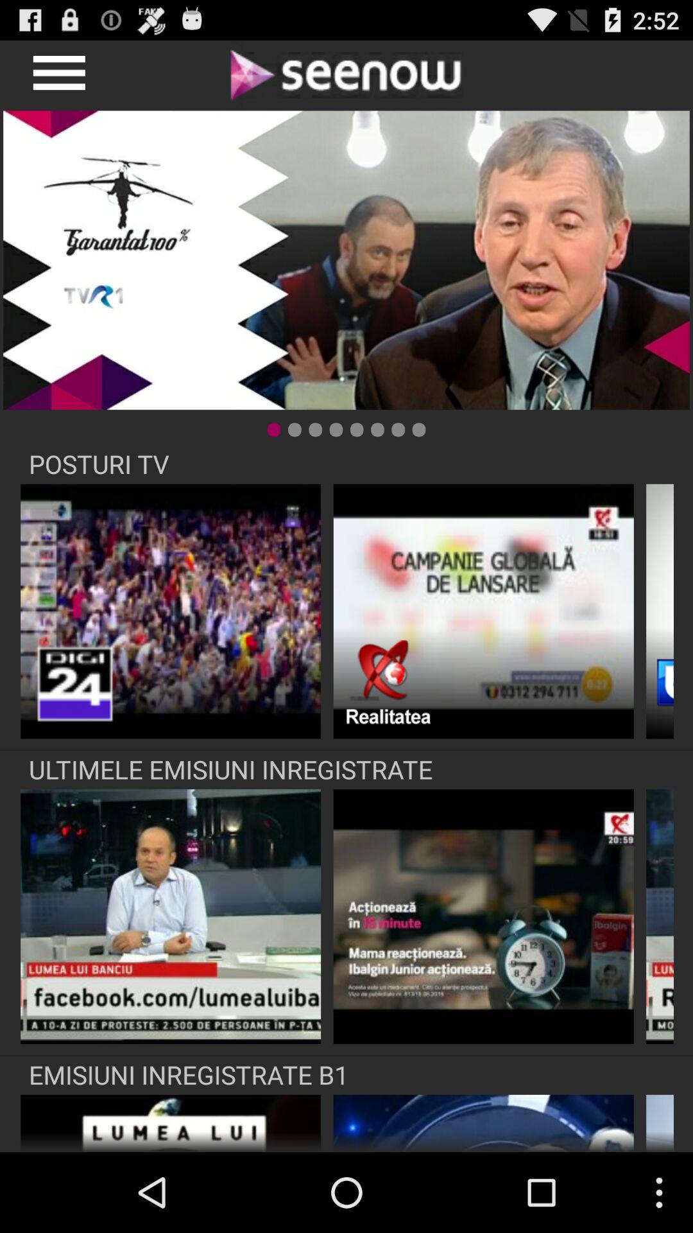 Image resolution: width=693 pixels, height=1233 pixels. Describe the element at coordinates (58, 74) in the screenshot. I see `go to profile option` at that location.